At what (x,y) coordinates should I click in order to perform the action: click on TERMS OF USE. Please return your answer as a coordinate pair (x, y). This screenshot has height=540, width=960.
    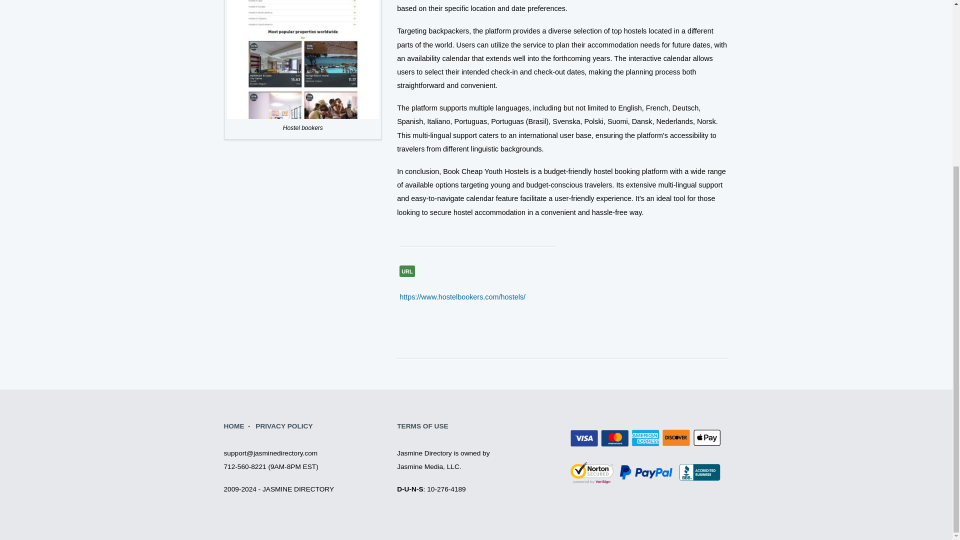
    Looking at the image, I should click on (422, 425).